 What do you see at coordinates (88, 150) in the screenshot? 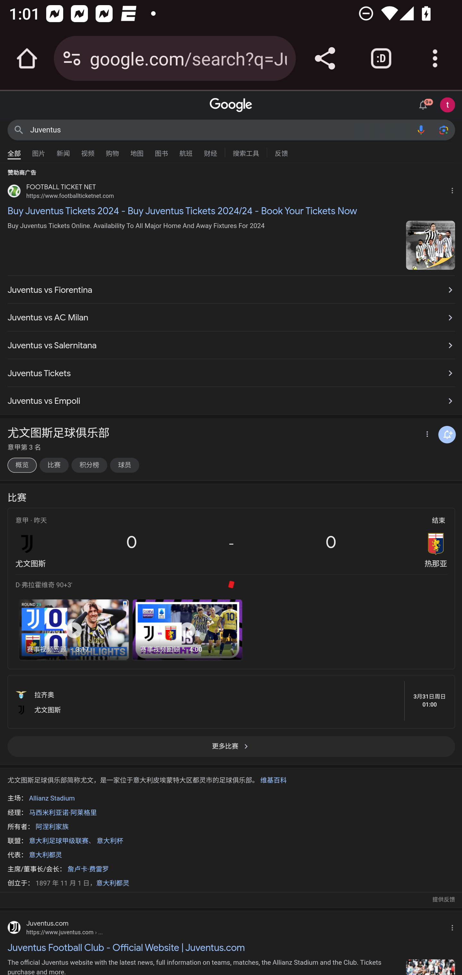
I see `视频` at bounding box center [88, 150].